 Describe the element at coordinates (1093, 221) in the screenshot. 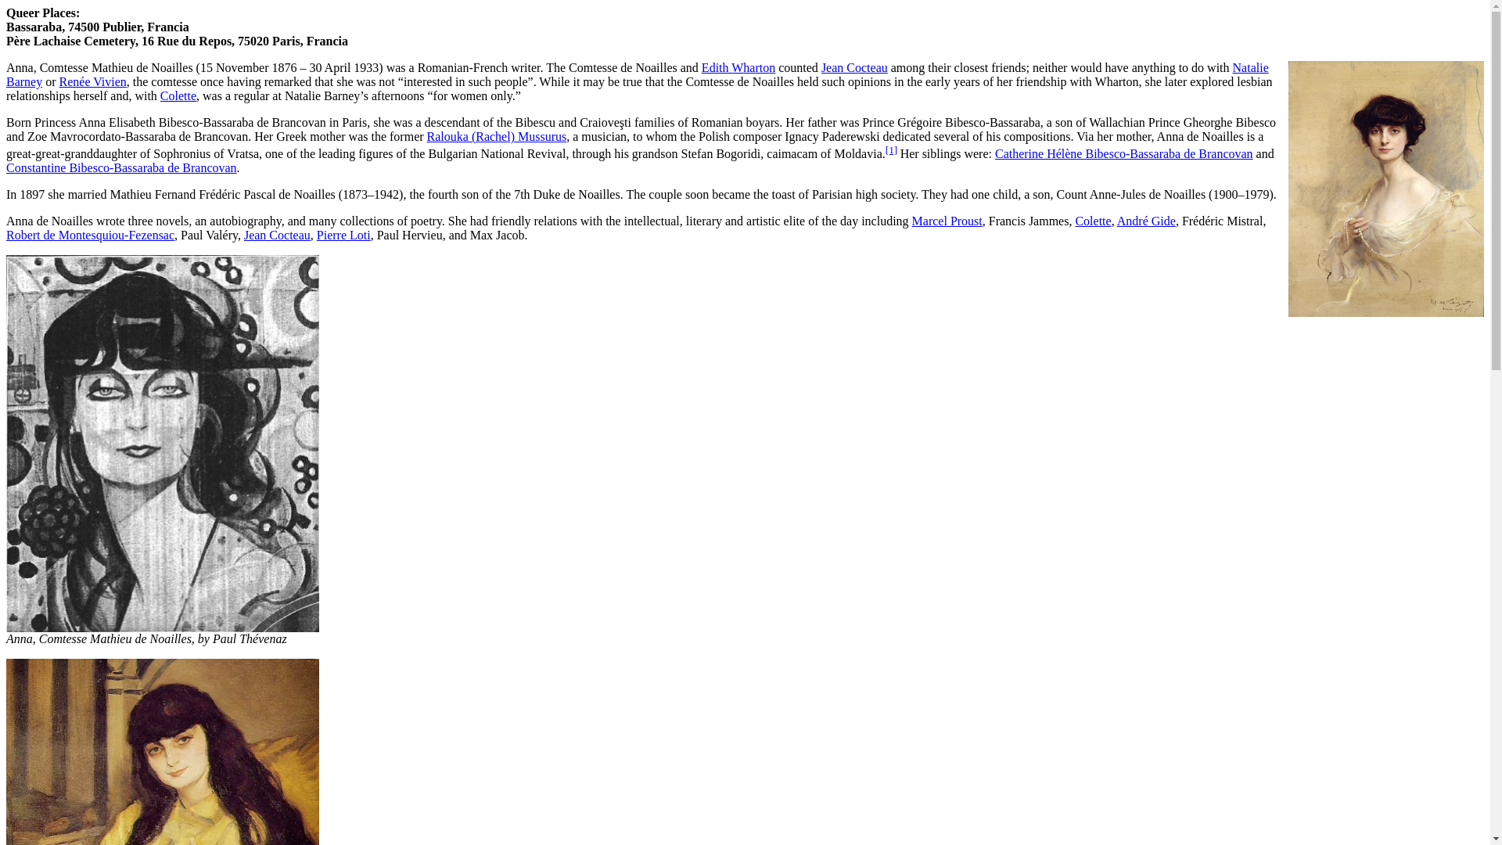

I see `Colette` at that location.